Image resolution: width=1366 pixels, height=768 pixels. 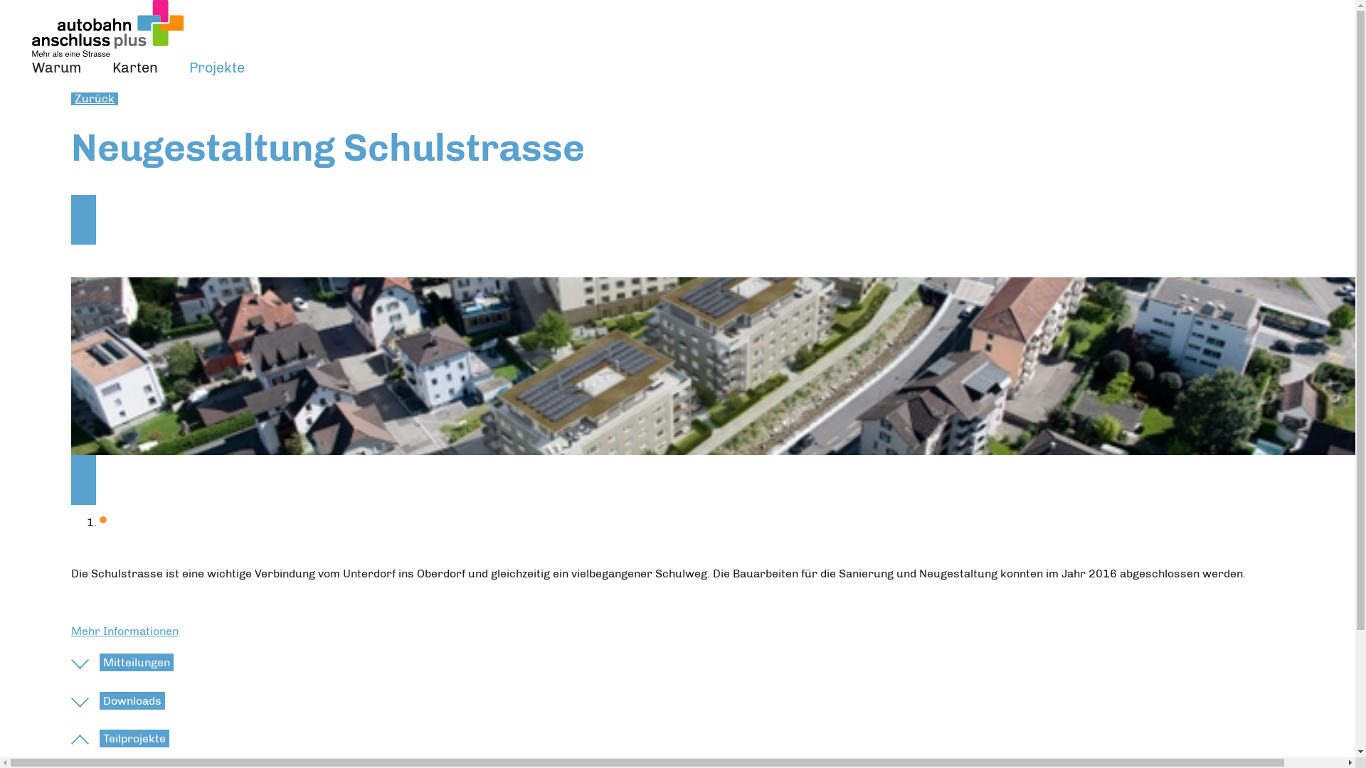 I want to click on Warum, so click(x=57, y=68).